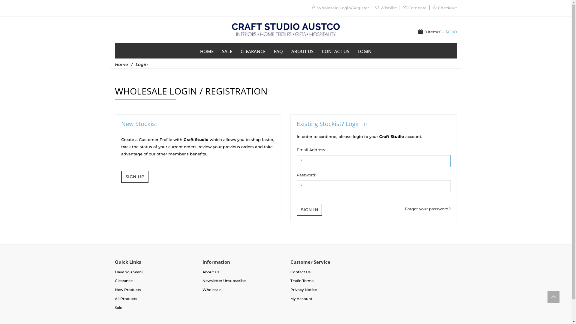 This screenshot has width=576, height=324. I want to click on ABOUT US, so click(302, 51).